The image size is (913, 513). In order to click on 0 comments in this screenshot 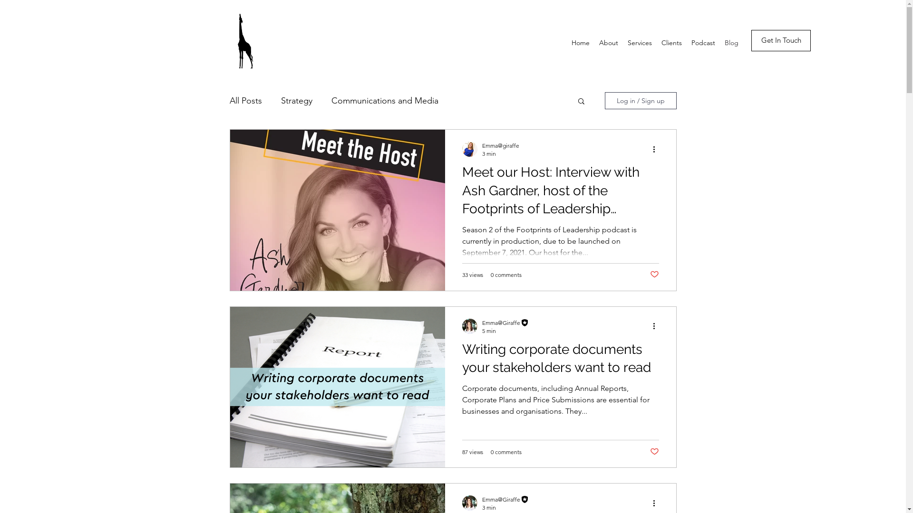, I will do `click(506, 275)`.